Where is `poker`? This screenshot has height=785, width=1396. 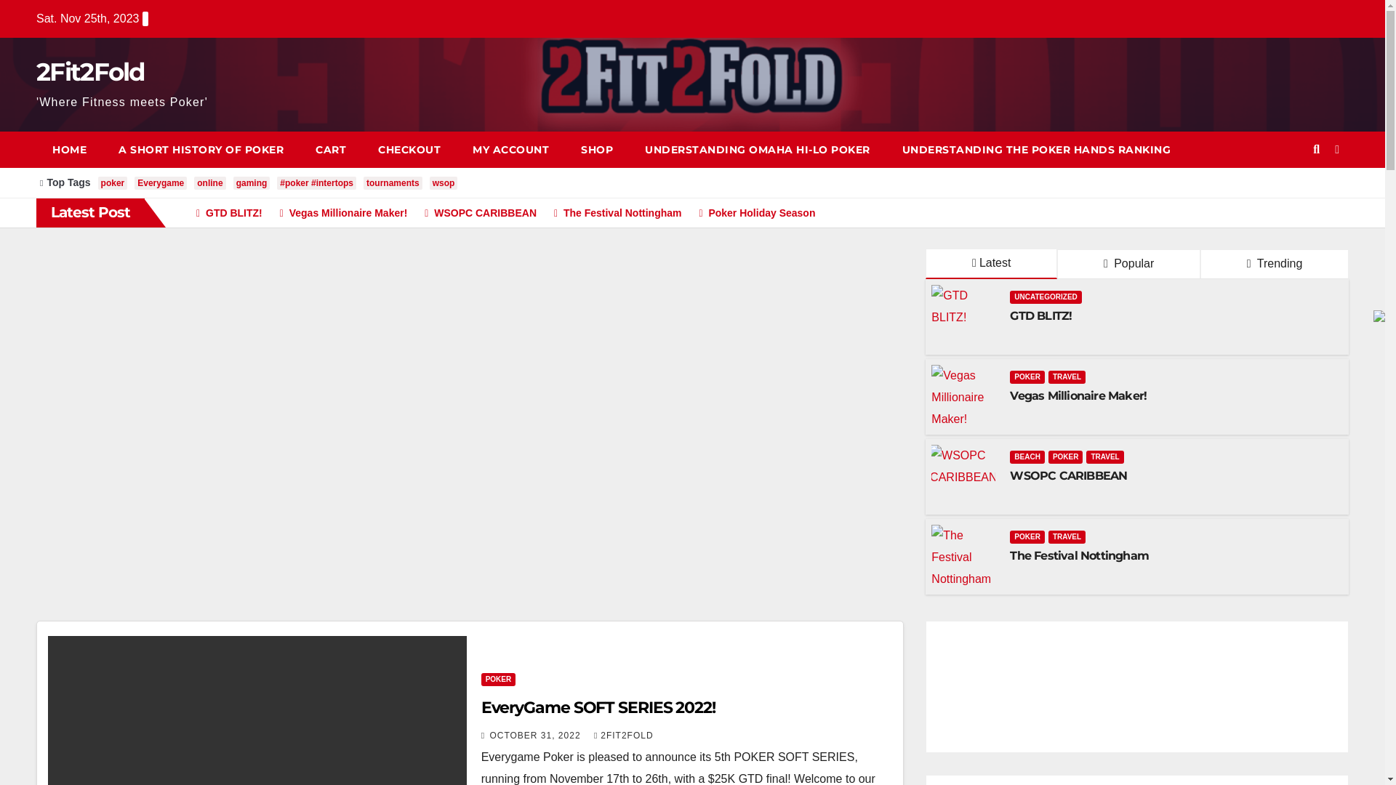 poker is located at coordinates (113, 183).